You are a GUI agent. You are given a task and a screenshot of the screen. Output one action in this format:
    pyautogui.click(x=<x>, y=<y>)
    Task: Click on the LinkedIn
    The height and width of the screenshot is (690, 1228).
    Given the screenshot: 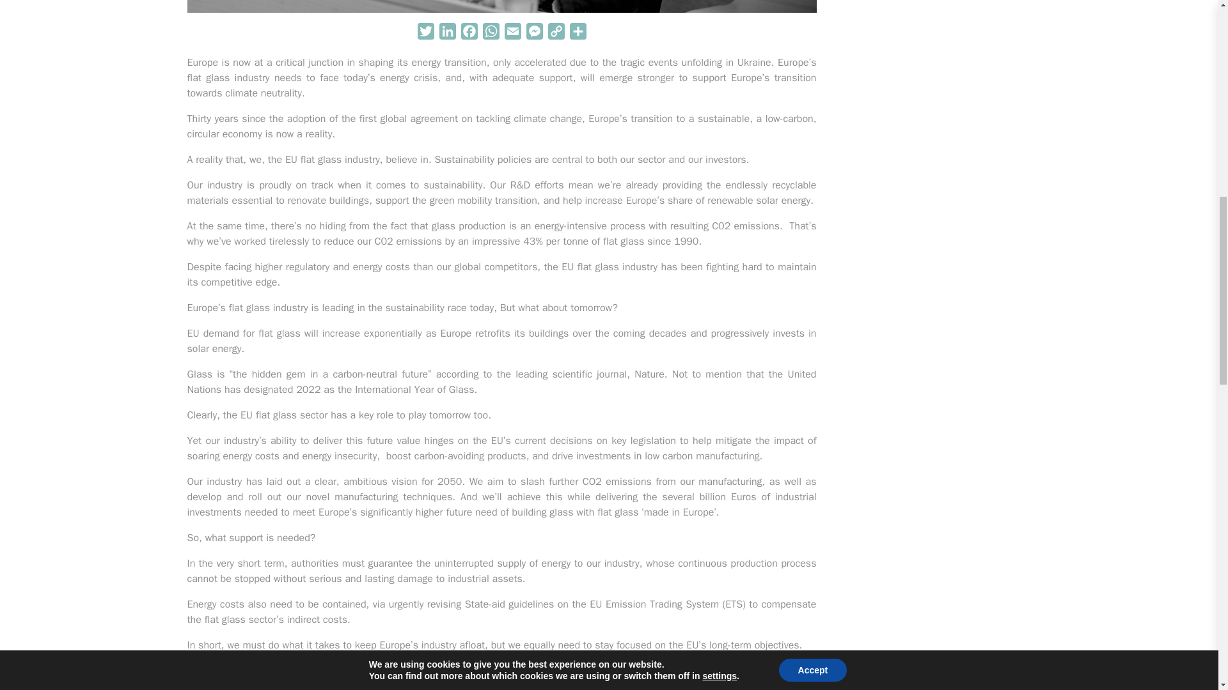 What is the action you would take?
    pyautogui.click(x=446, y=33)
    